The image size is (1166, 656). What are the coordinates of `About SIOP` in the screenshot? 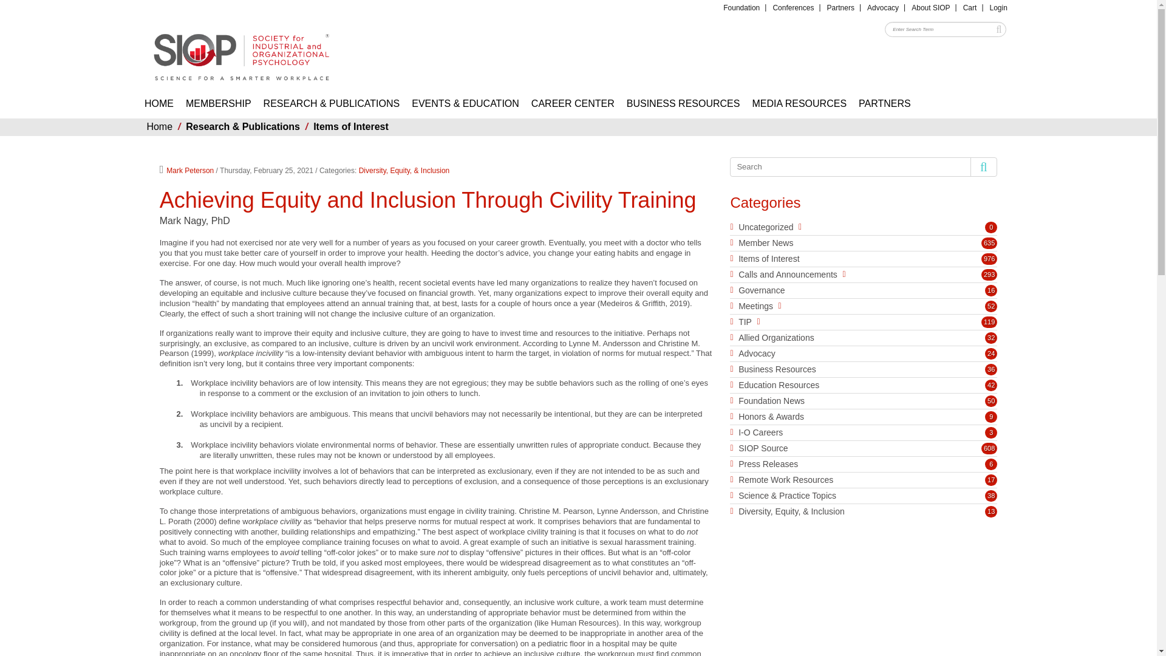 It's located at (930, 7).